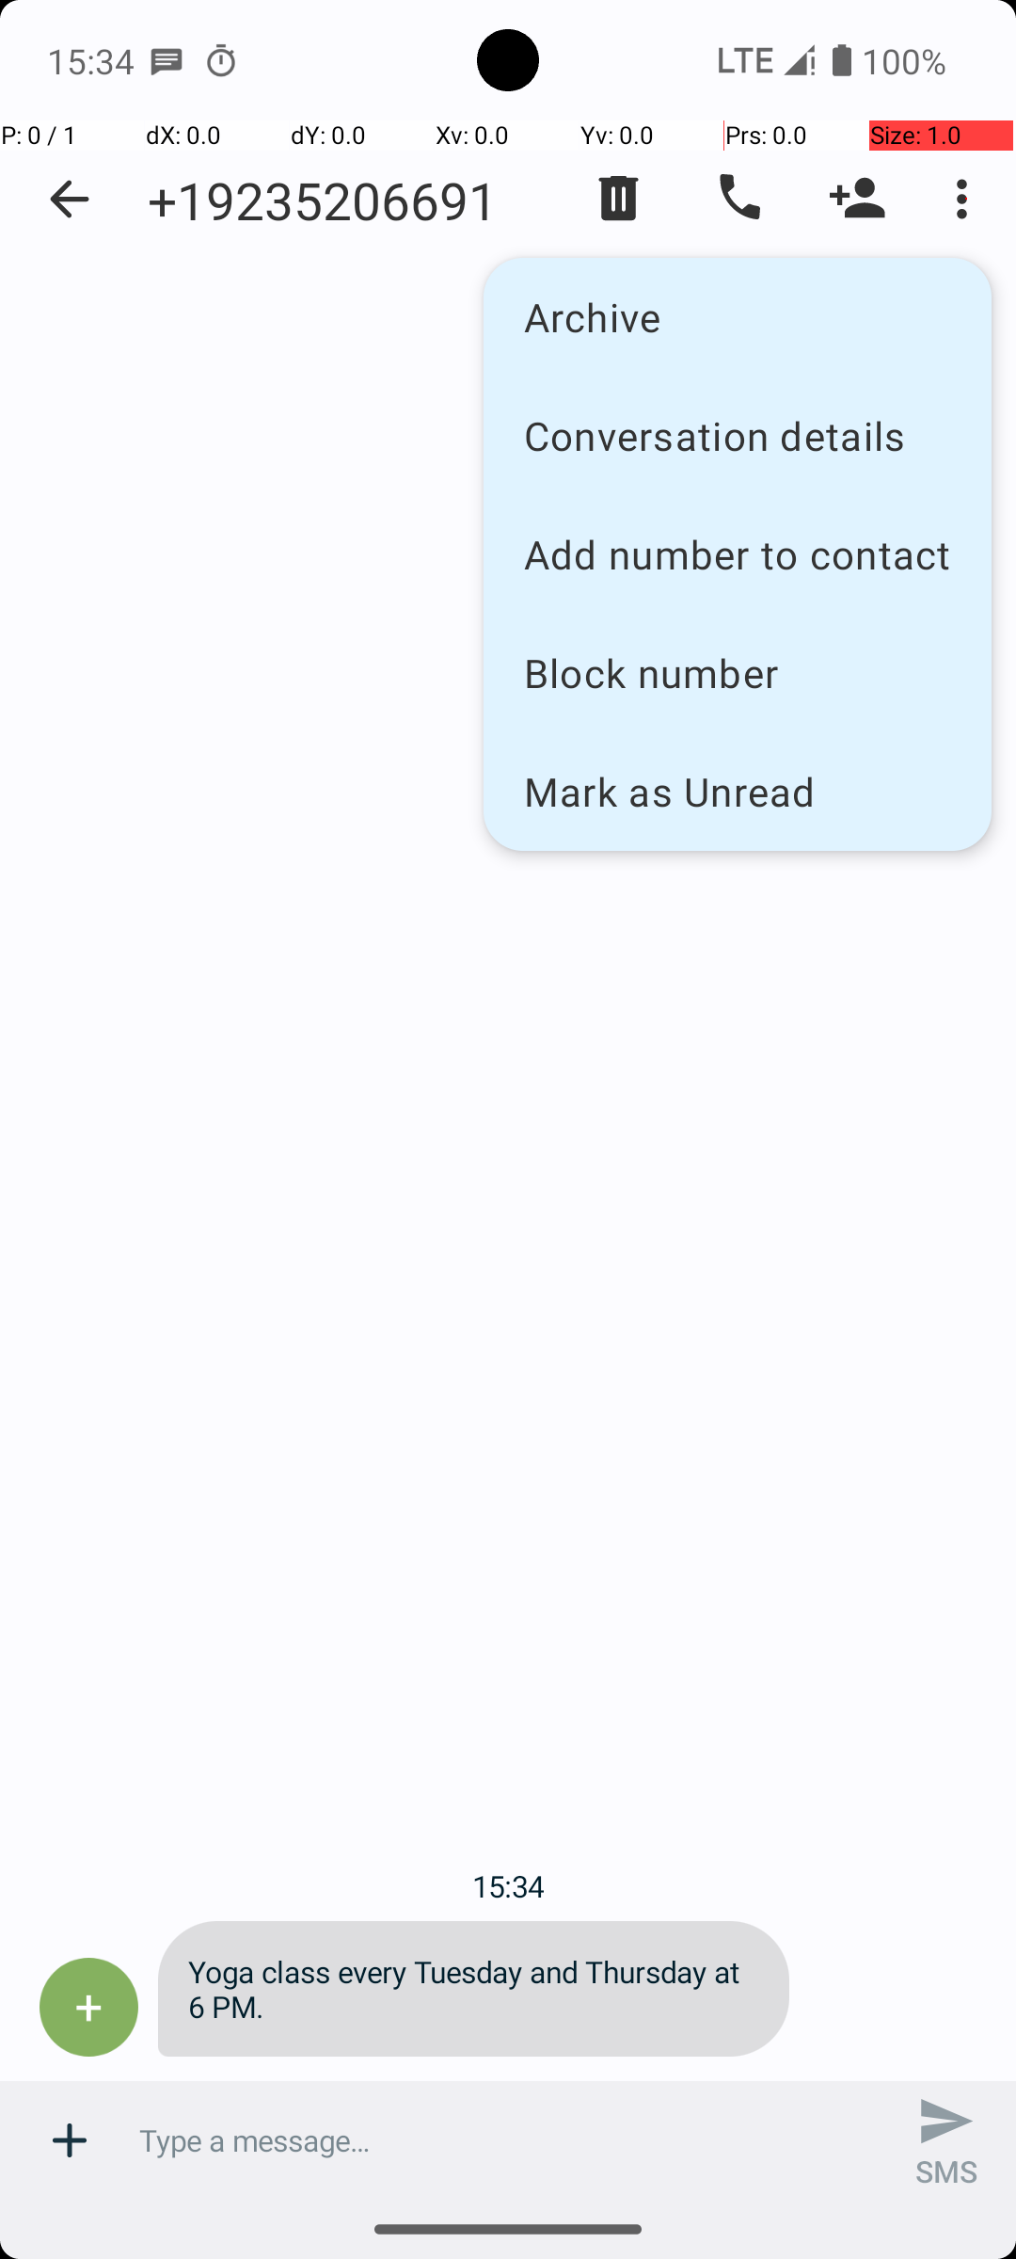 The height and width of the screenshot is (2259, 1016). I want to click on Mark as Unread, so click(738, 791).